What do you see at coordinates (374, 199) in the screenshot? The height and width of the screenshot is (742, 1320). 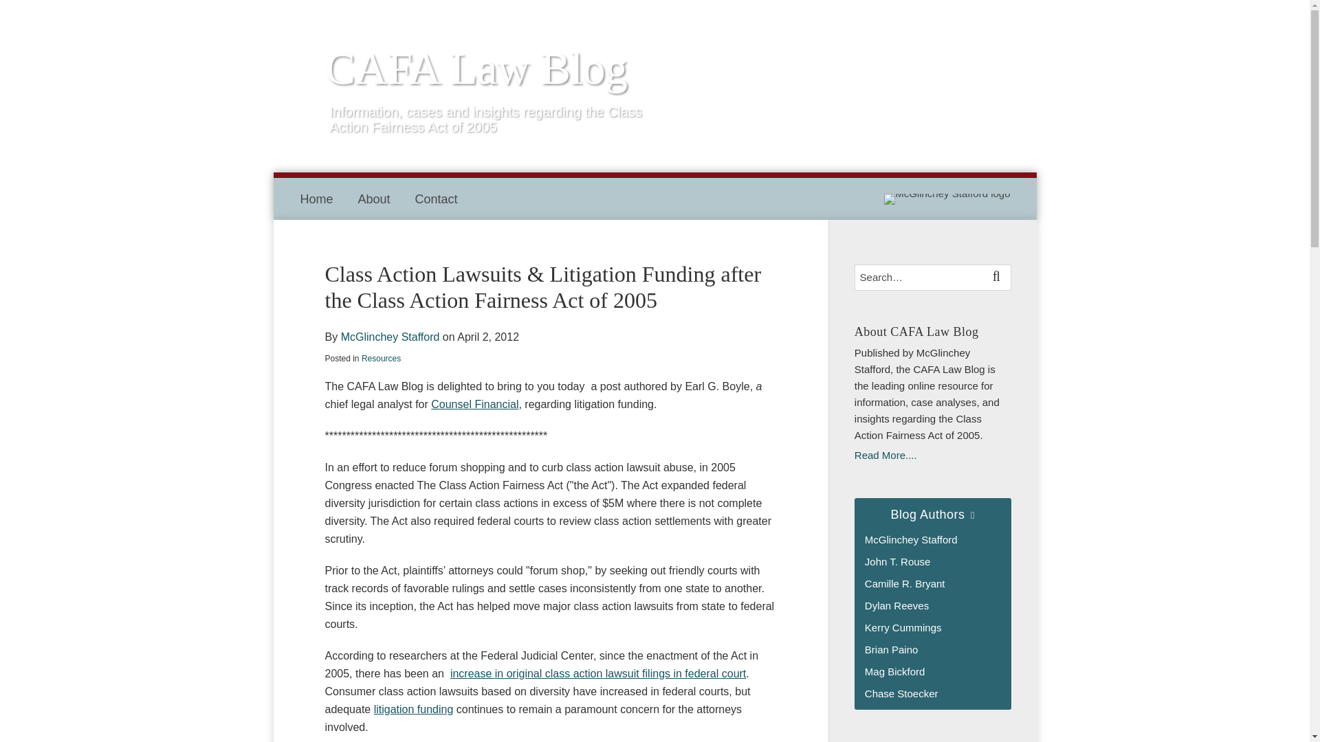 I see `About` at bounding box center [374, 199].